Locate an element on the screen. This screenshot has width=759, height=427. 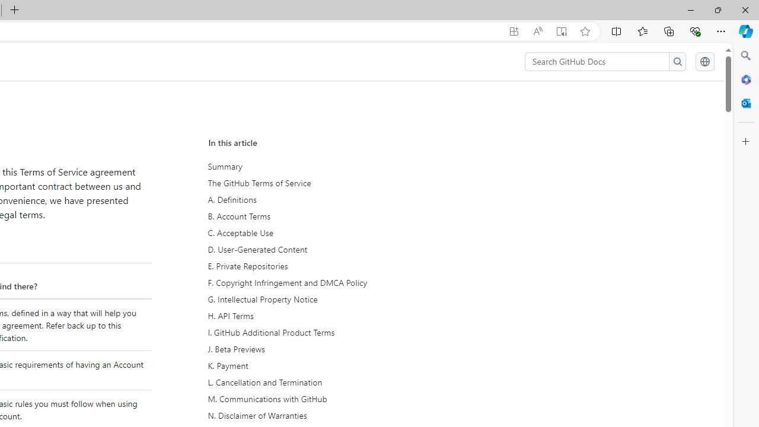
K. Payment is located at coordinates (319, 365).